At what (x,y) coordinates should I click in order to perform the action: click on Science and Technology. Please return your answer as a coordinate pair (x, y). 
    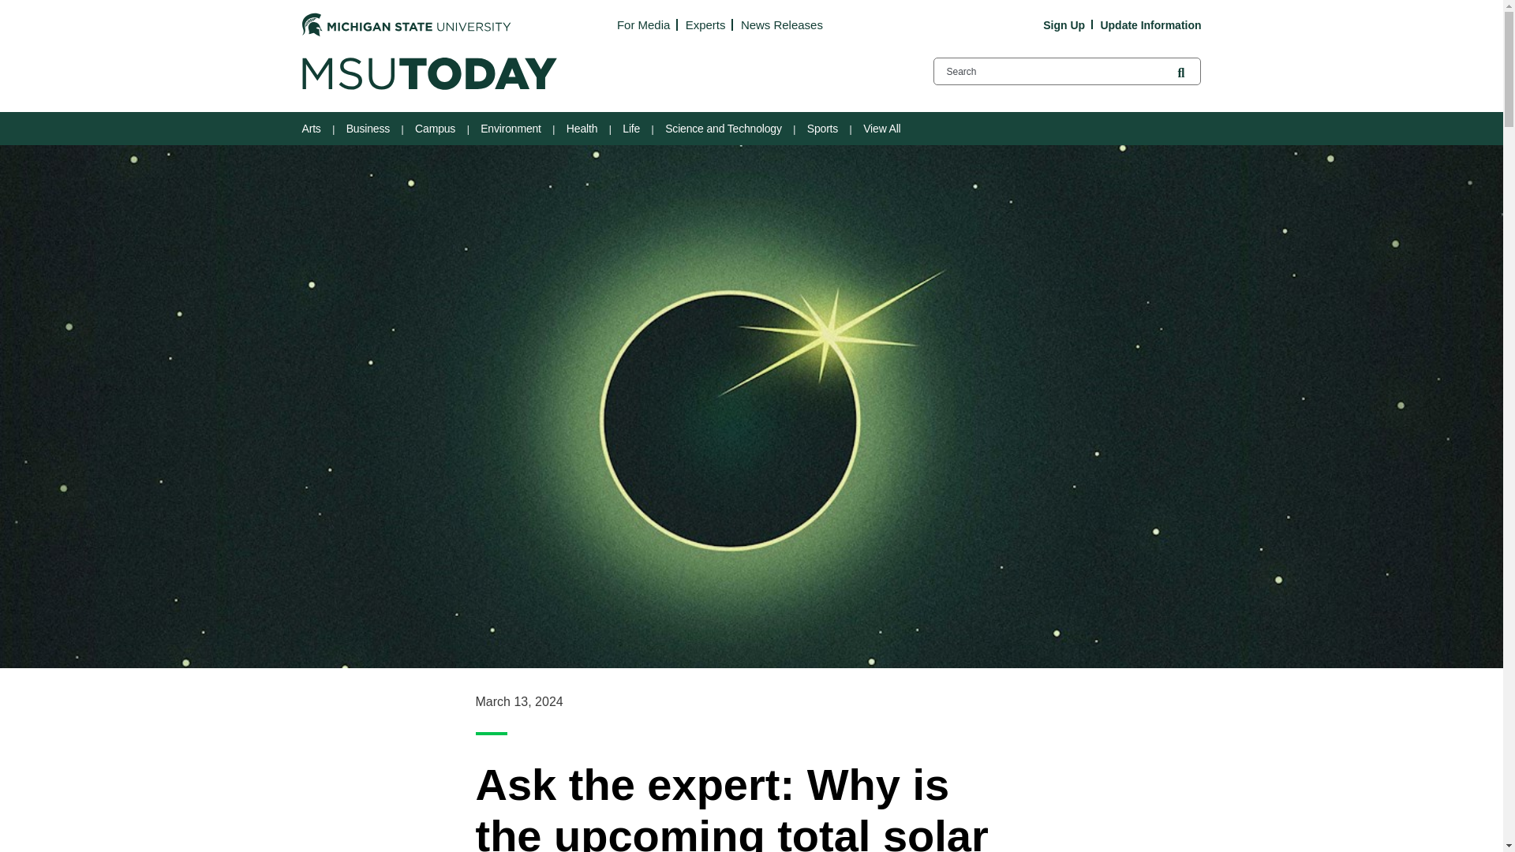
    Looking at the image, I should click on (724, 128).